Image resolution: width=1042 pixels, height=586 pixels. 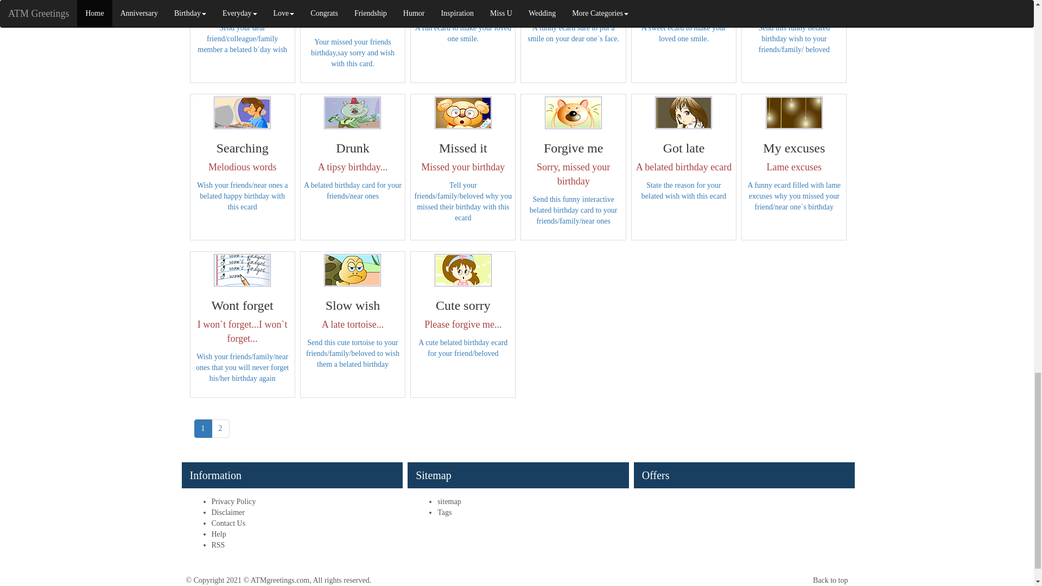 I want to click on Sorry, missed your birthday, so click(x=573, y=113).